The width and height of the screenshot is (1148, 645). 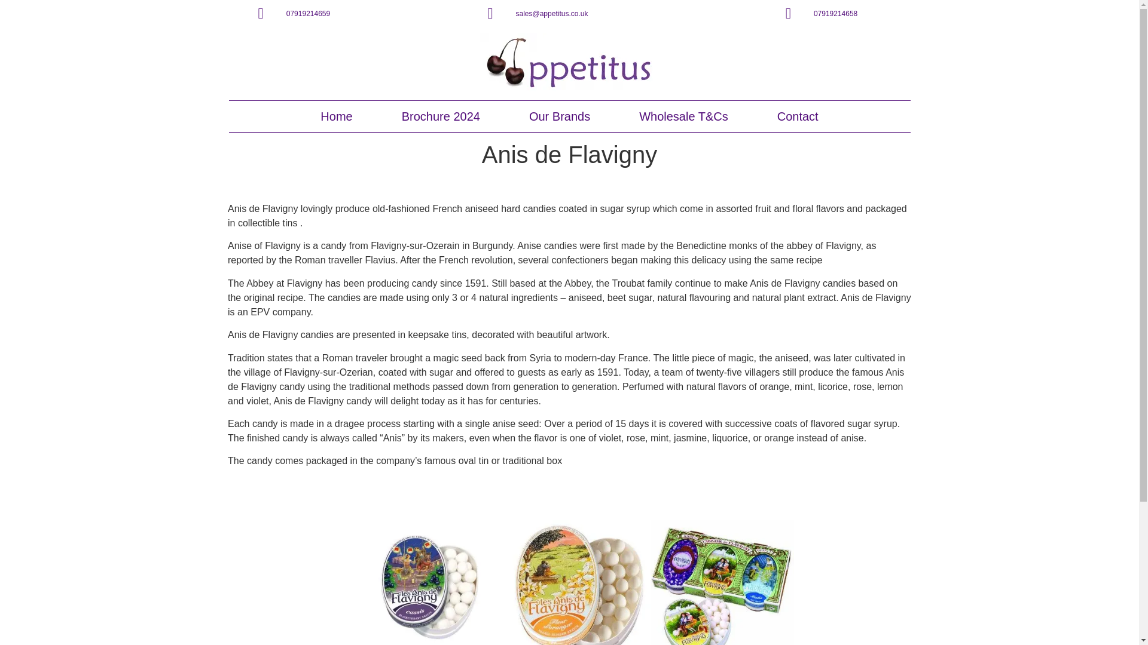 I want to click on 07919214658, so click(x=822, y=13).